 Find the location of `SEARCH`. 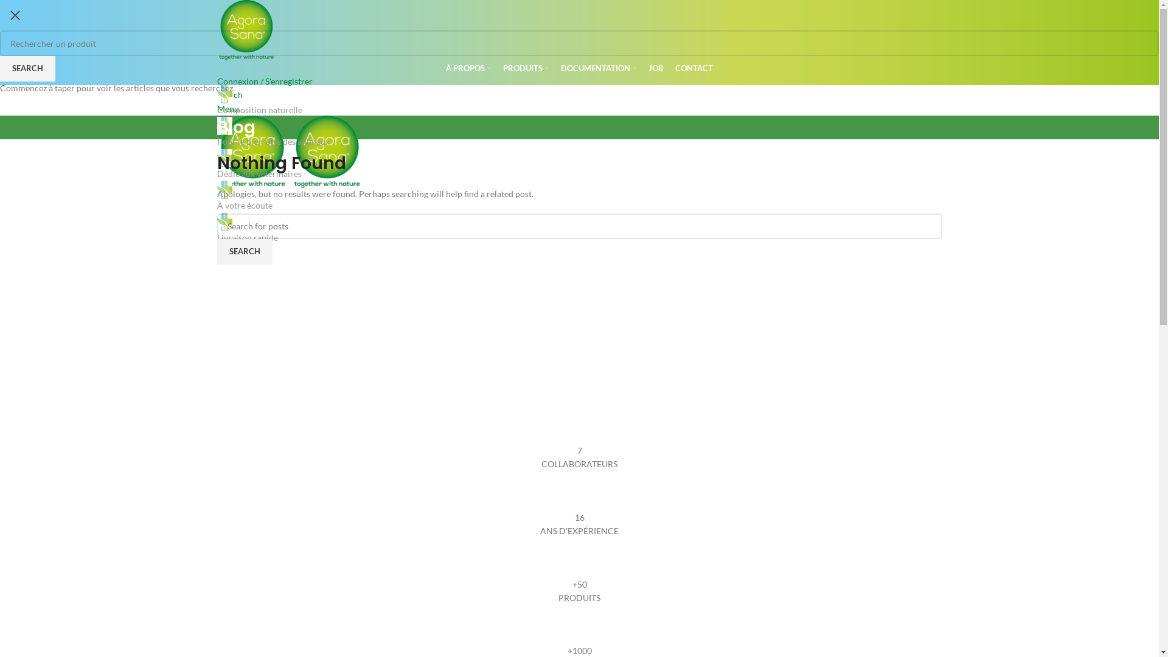

SEARCH is located at coordinates (245, 252).